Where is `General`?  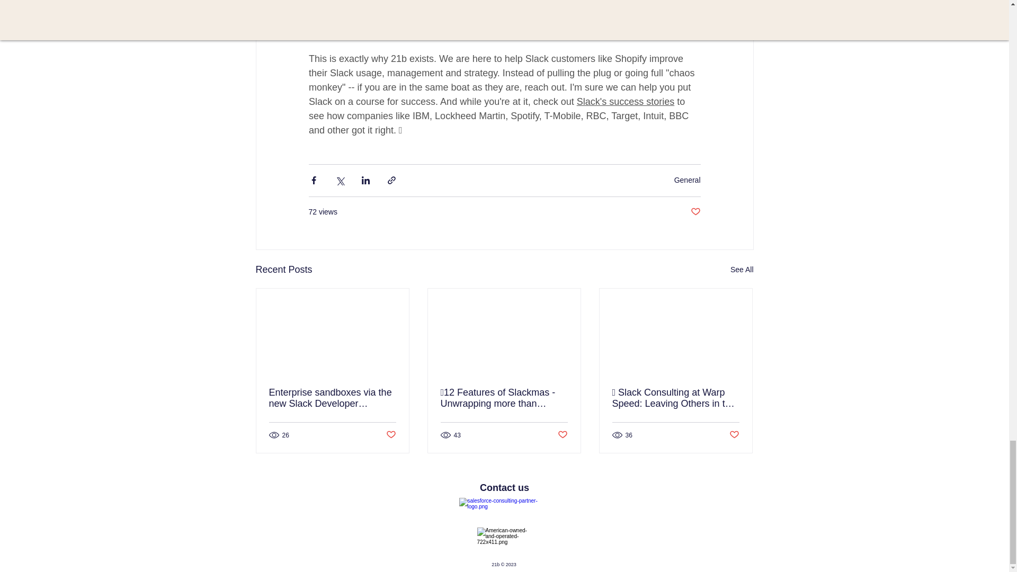 General is located at coordinates (687, 180).